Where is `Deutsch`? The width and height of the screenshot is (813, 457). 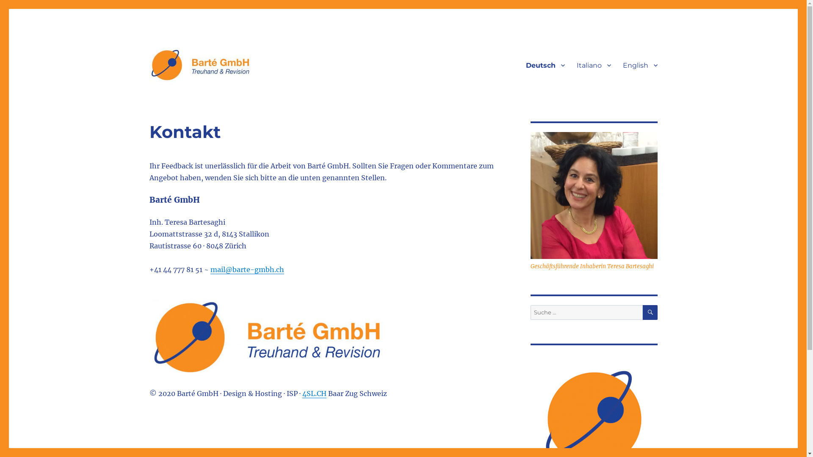
Deutsch is located at coordinates (545, 65).